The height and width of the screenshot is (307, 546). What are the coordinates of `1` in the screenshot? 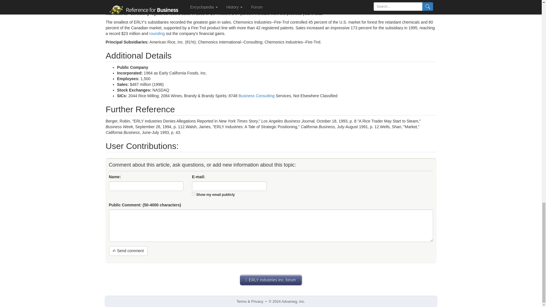 It's located at (194, 194).